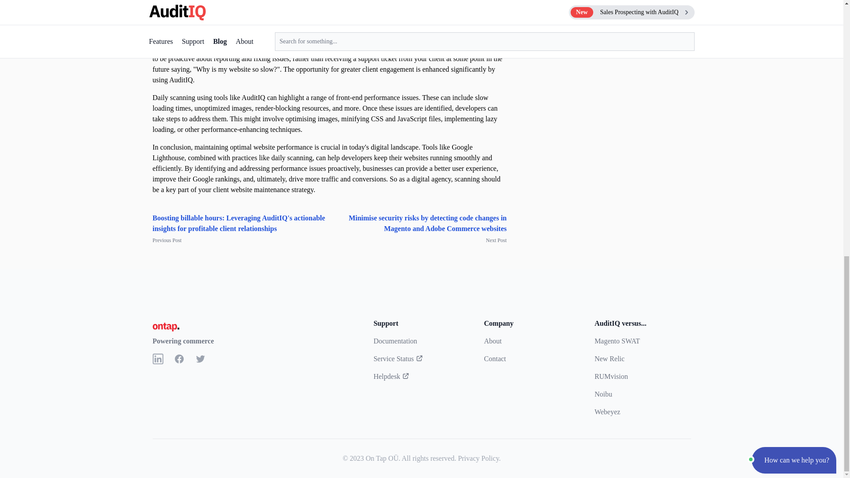 The width and height of the screenshot is (850, 478). What do you see at coordinates (179, 358) in the screenshot?
I see `Facebook` at bounding box center [179, 358].